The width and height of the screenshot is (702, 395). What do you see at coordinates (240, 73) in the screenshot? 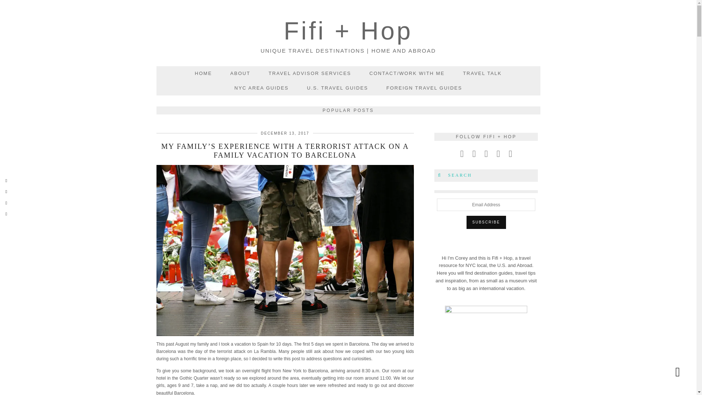
I see `ABOUT` at bounding box center [240, 73].